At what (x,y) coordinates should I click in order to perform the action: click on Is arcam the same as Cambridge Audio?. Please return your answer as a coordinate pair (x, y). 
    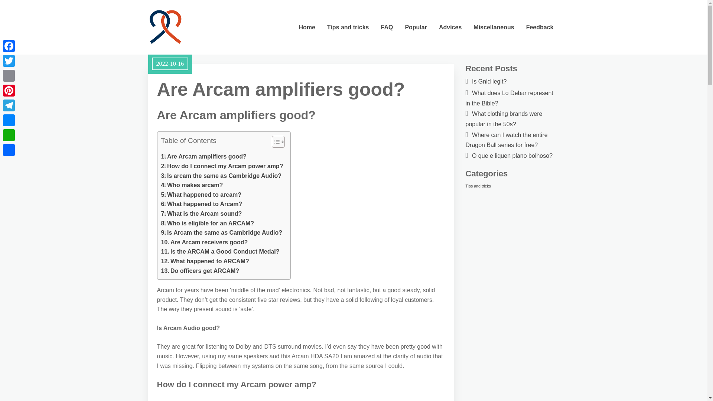
    Looking at the image, I should click on (221, 176).